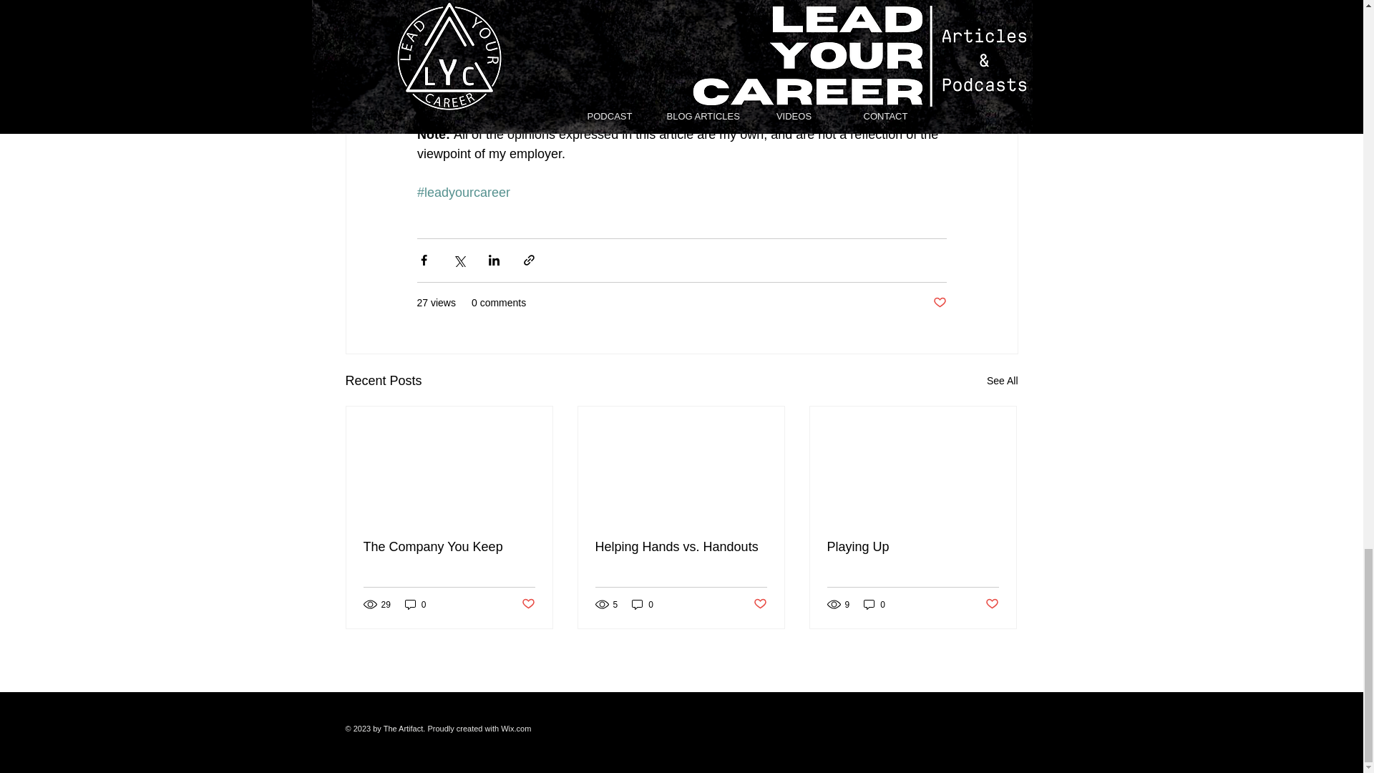 This screenshot has width=1374, height=773. I want to click on Post not marked as liked, so click(939, 303).